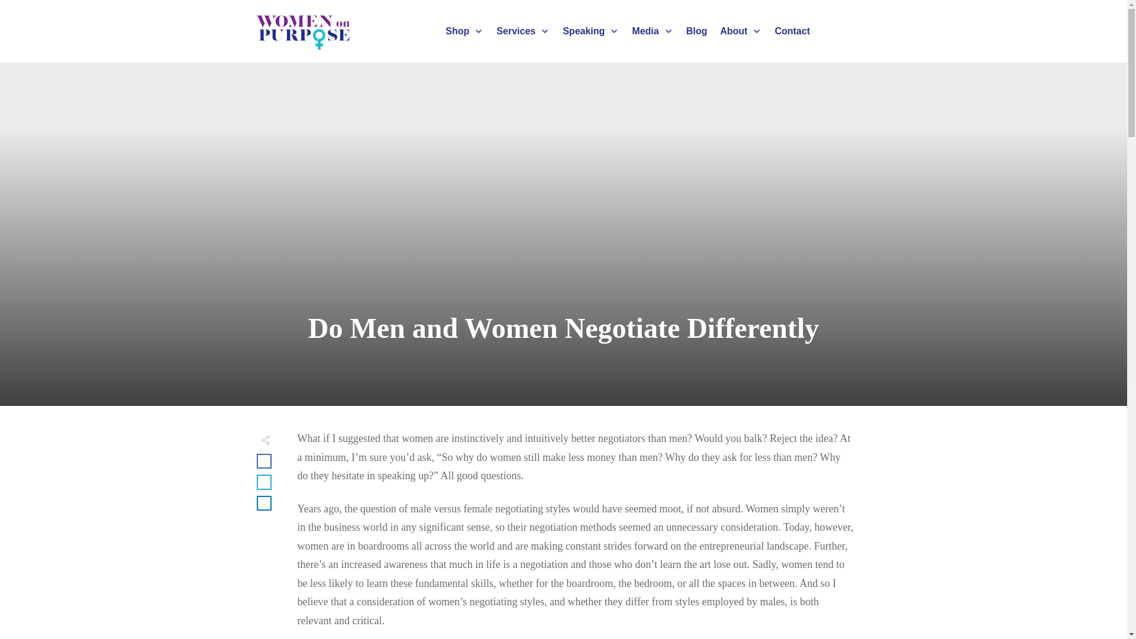  What do you see at coordinates (464, 31) in the screenshot?
I see `Shop` at bounding box center [464, 31].